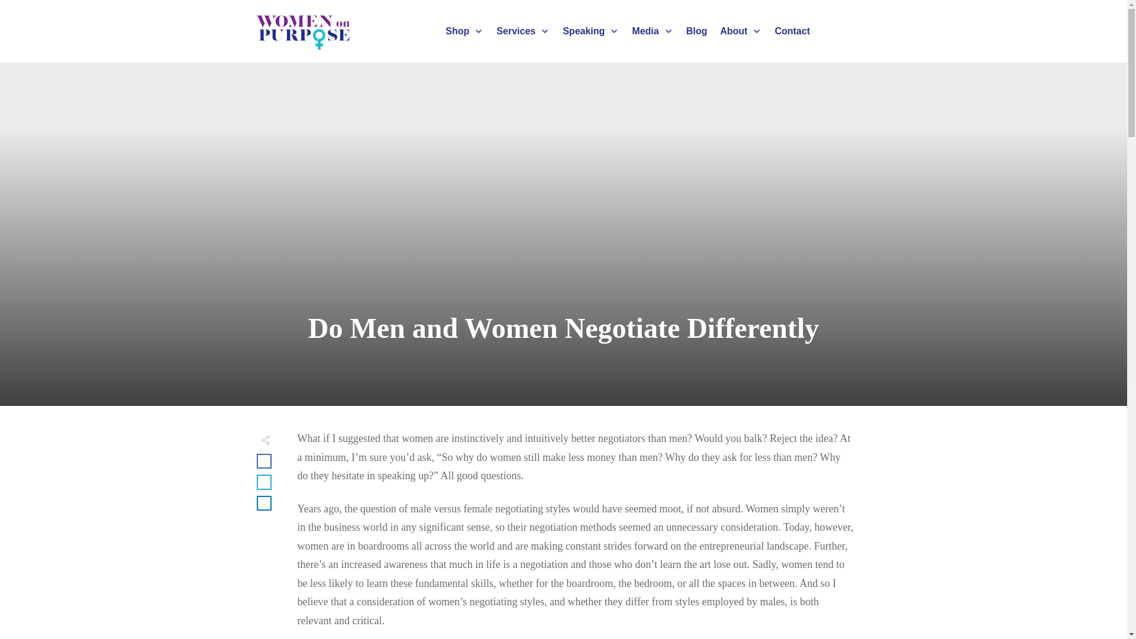  What do you see at coordinates (464, 31) in the screenshot?
I see `Shop` at bounding box center [464, 31].